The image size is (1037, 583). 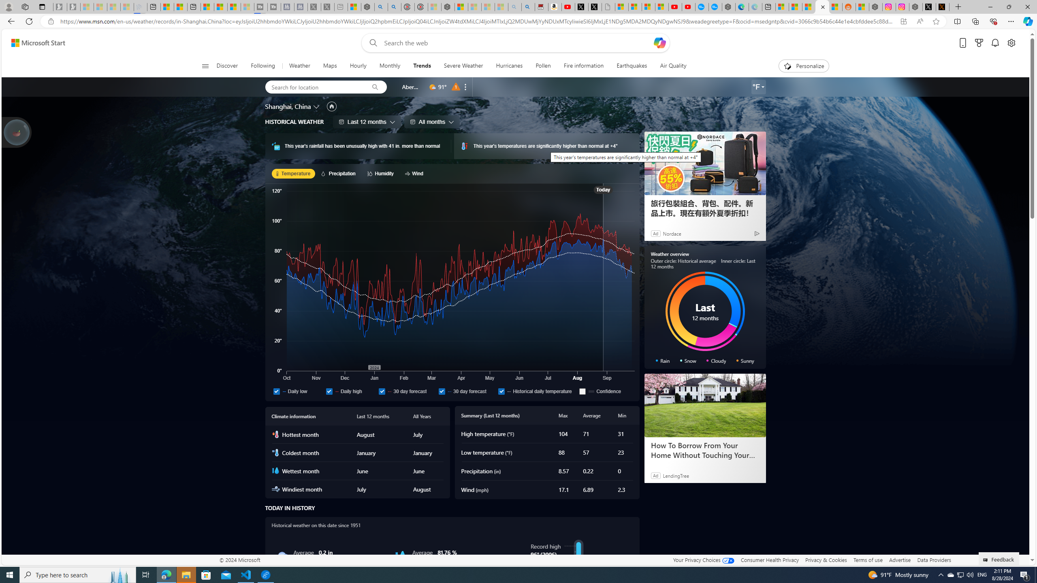 I want to click on Humidity, so click(x=401, y=556).